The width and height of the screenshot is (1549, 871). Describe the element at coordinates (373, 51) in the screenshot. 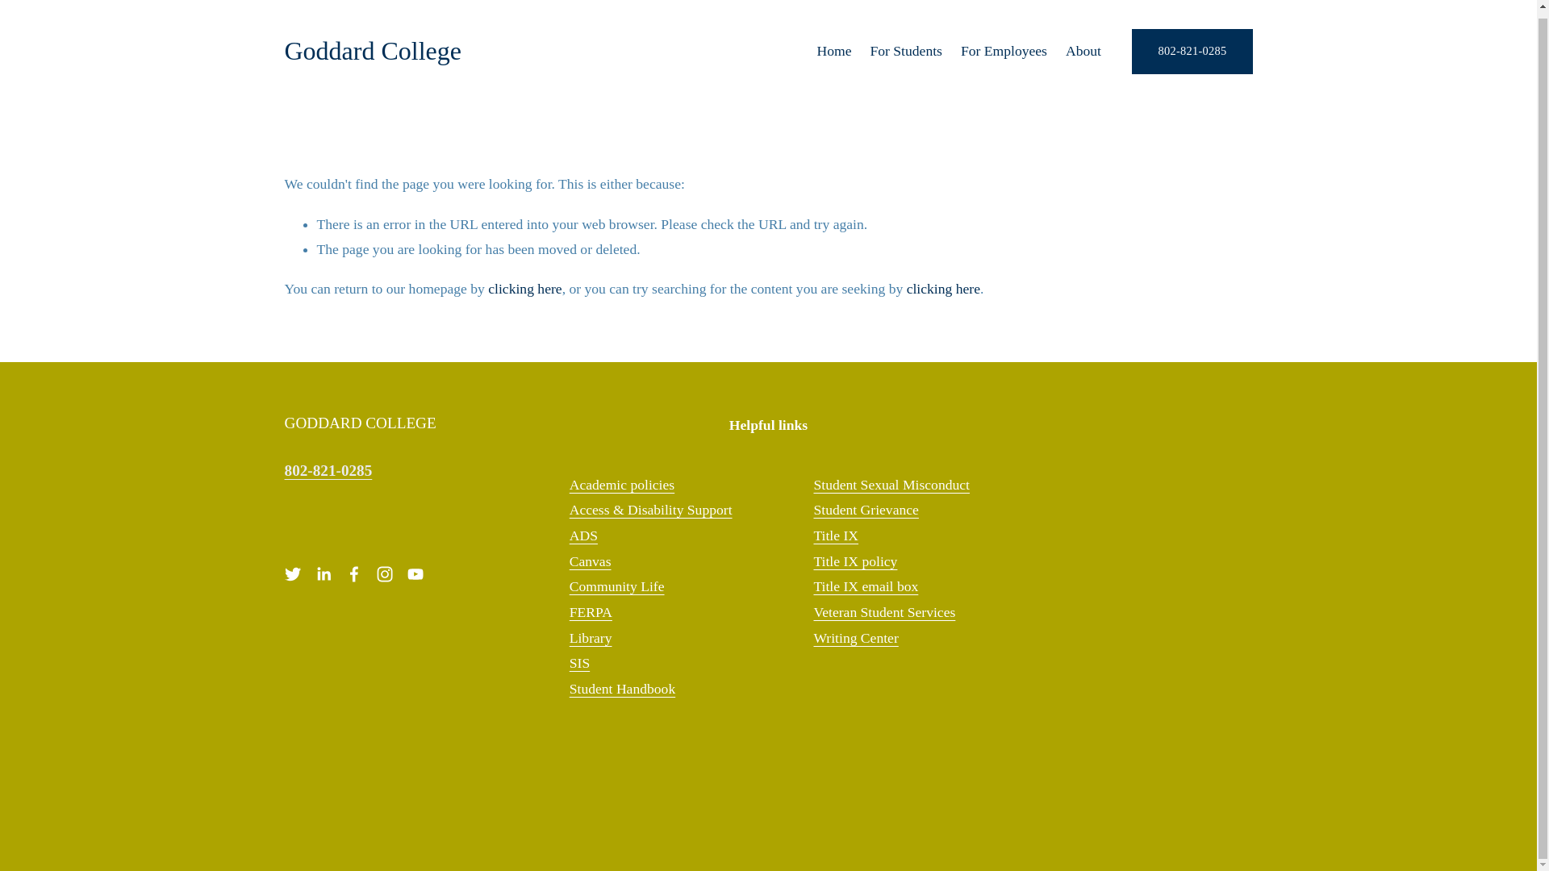

I see `Goddard College` at that location.